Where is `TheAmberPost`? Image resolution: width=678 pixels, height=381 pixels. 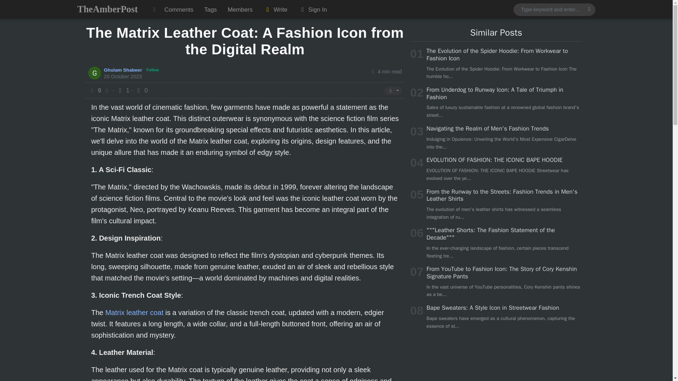
TheAmberPost is located at coordinates (107, 9).